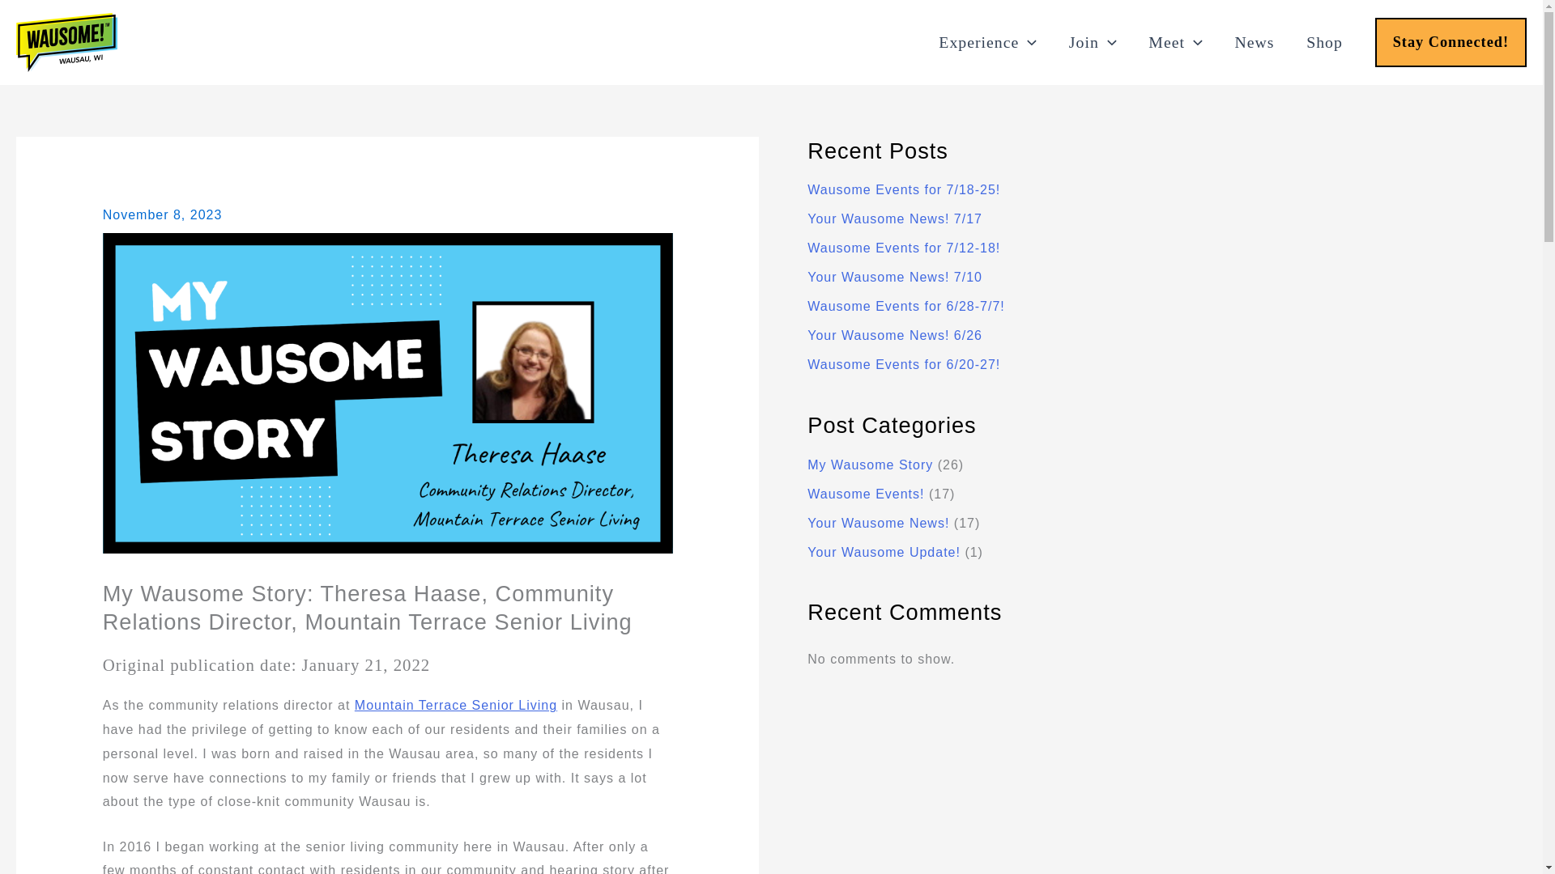 The width and height of the screenshot is (1555, 874). Describe the element at coordinates (1092, 41) in the screenshot. I see `Join` at that location.